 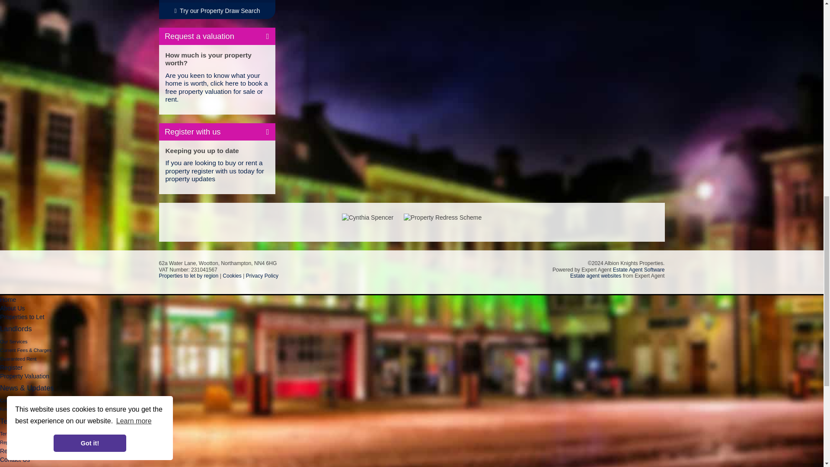 I want to click on Properties to let by region, so click(x=189, y=275).